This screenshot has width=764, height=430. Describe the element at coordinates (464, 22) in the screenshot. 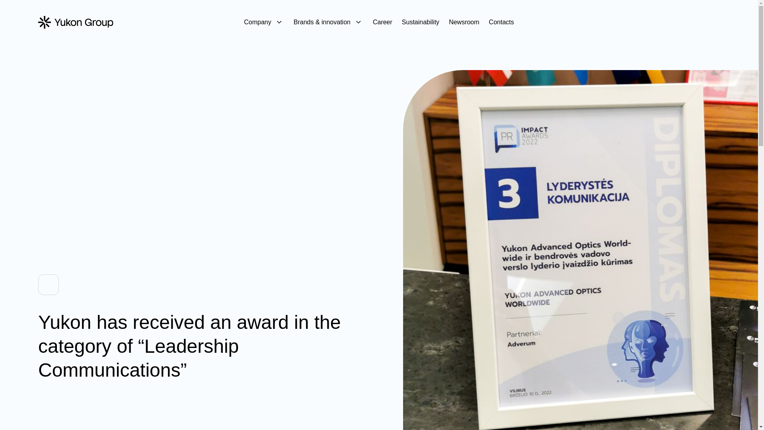

I see `Newsroom` at that location.